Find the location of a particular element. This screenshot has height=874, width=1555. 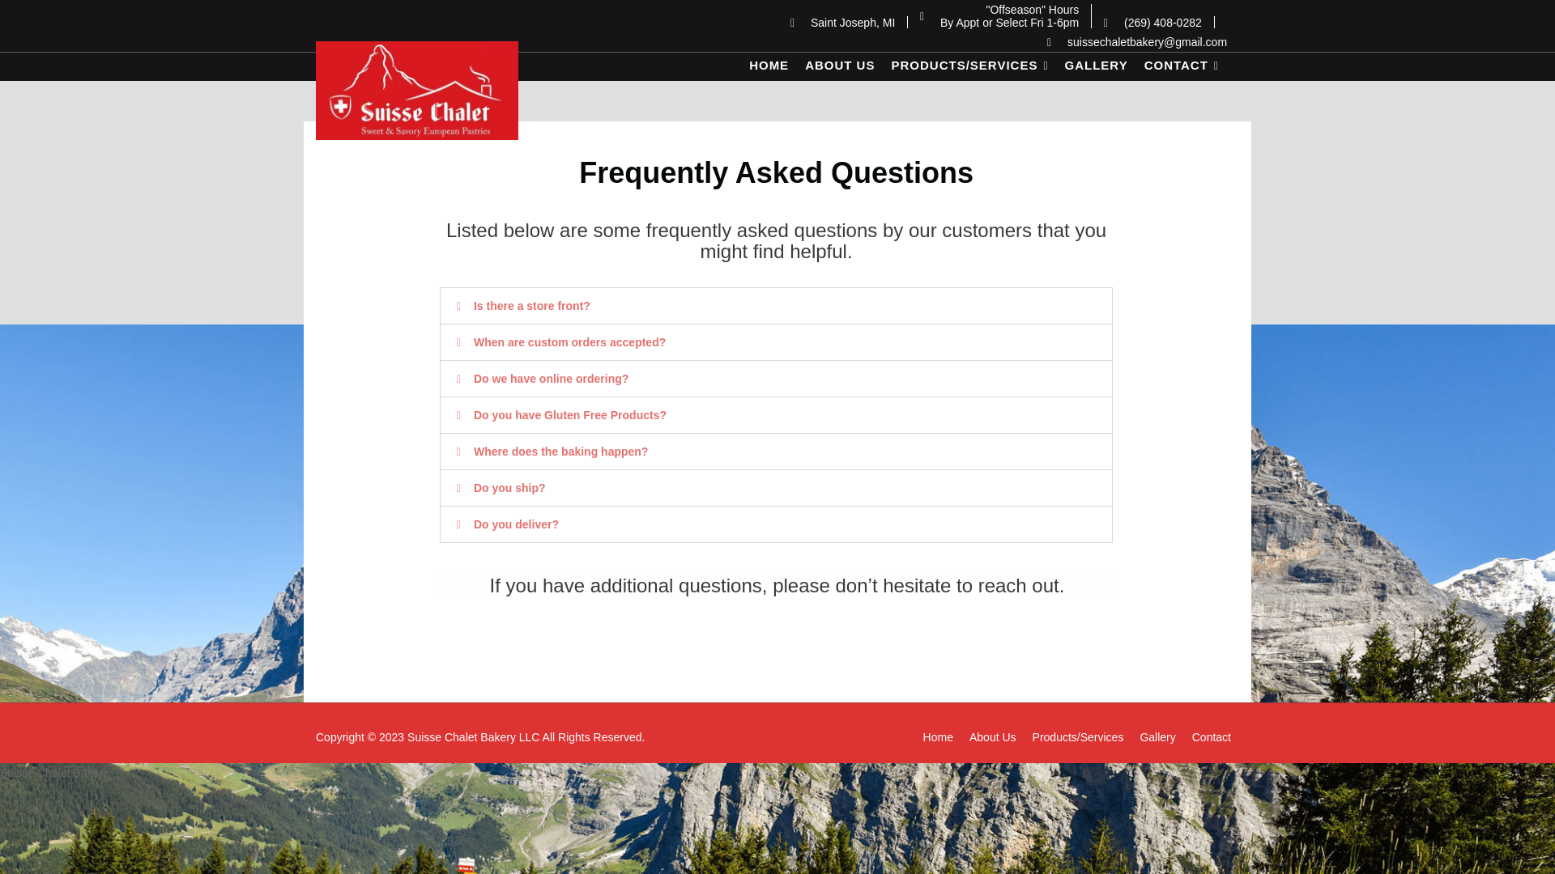

CONTACT is located at coordinates (1181, 66).